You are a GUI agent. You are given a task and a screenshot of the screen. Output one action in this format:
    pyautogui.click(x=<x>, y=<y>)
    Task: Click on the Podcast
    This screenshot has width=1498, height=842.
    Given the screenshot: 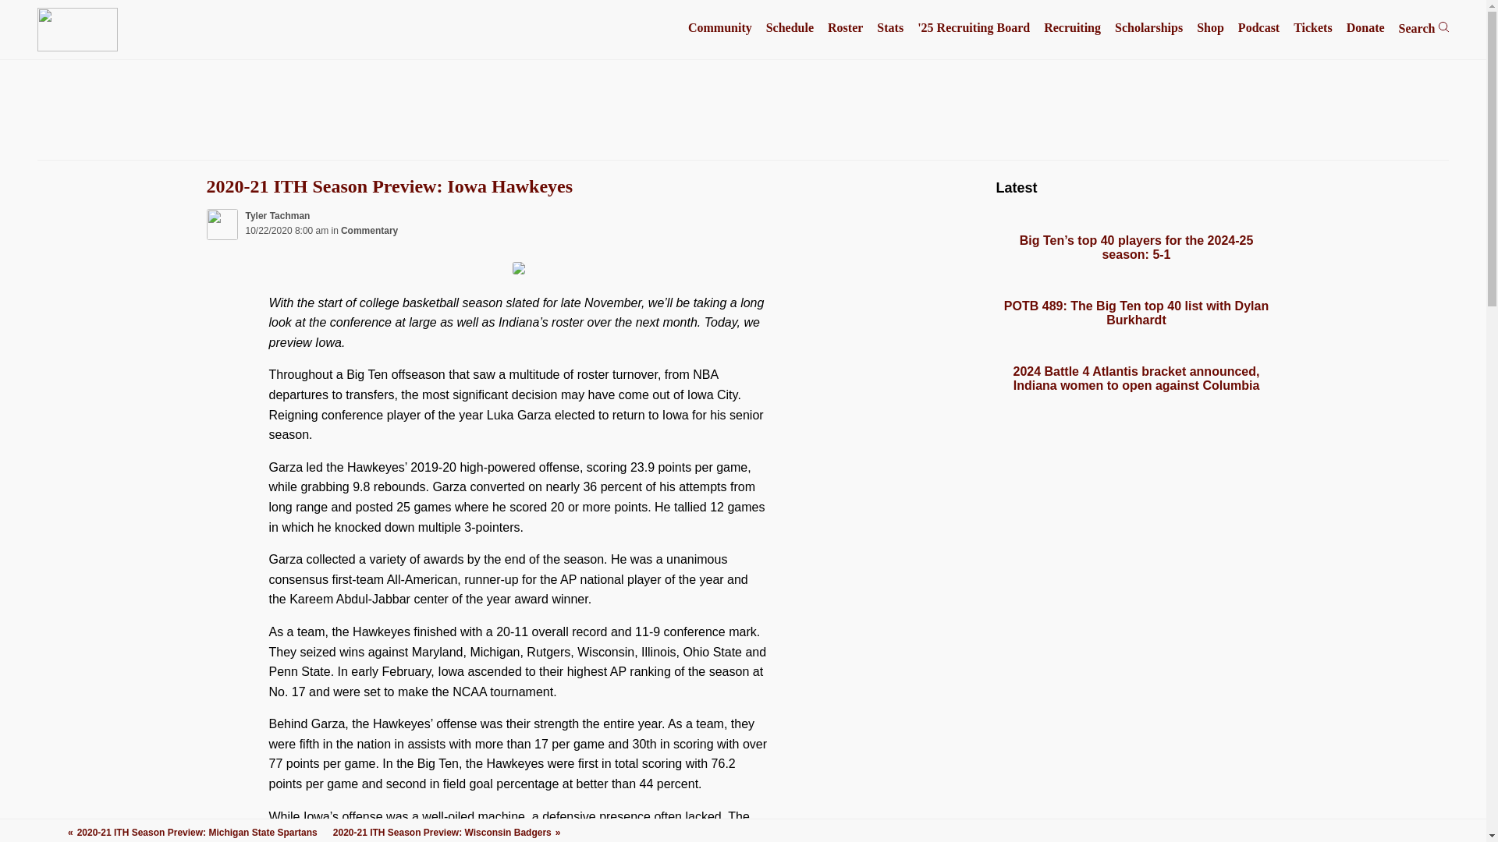 What is the action you would take?
    pyautogui.click(x=1258, y=28)
    